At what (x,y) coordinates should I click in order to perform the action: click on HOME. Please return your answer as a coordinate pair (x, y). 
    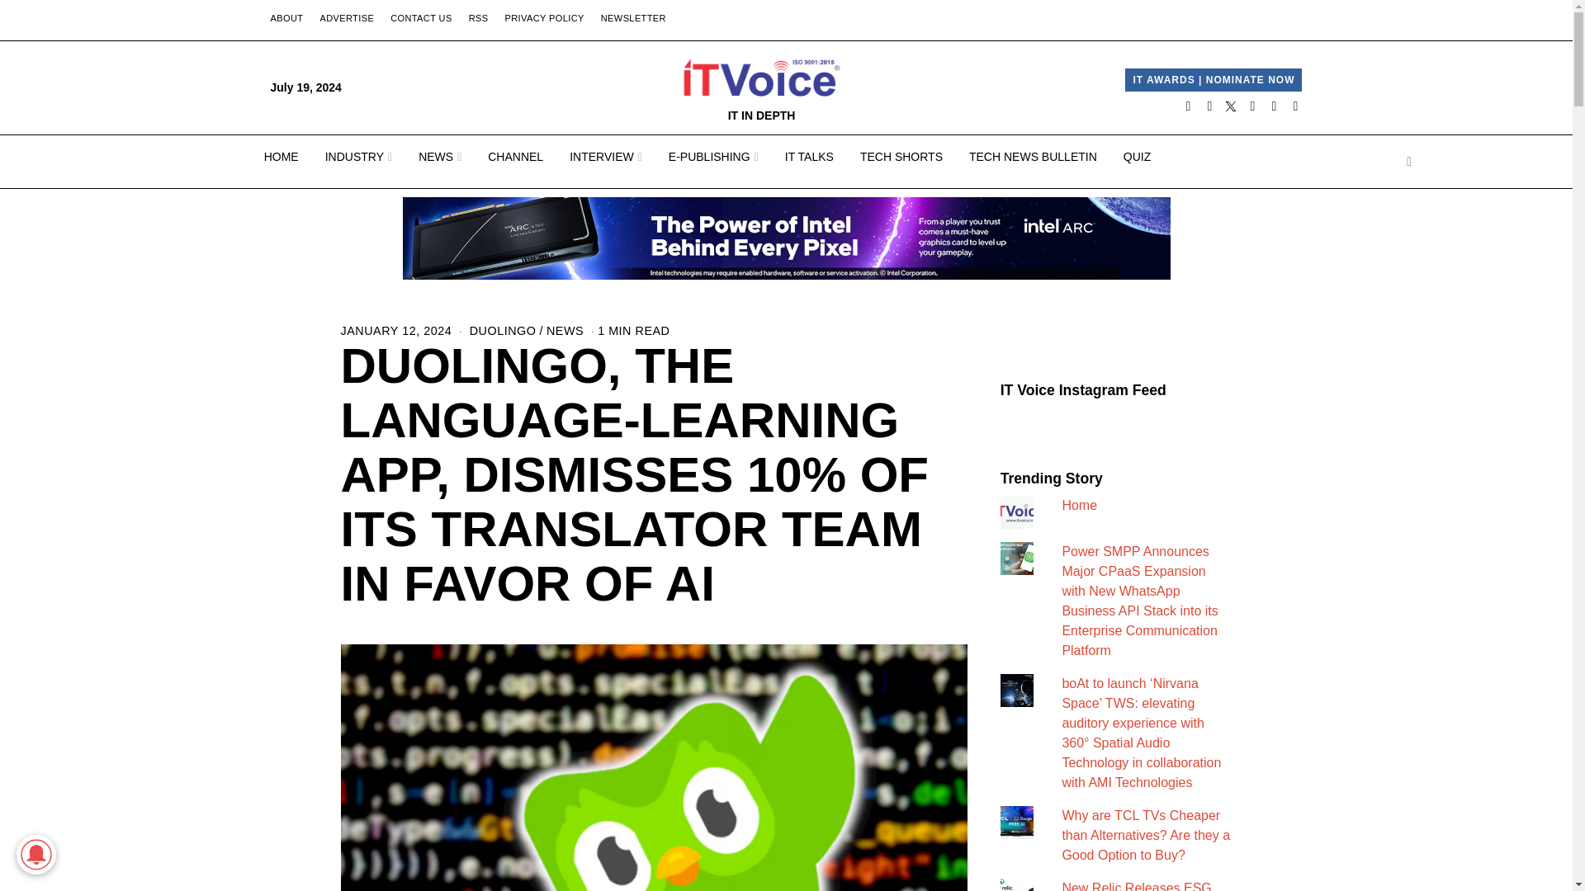
    Looking at the image, I should click on (281, 157).